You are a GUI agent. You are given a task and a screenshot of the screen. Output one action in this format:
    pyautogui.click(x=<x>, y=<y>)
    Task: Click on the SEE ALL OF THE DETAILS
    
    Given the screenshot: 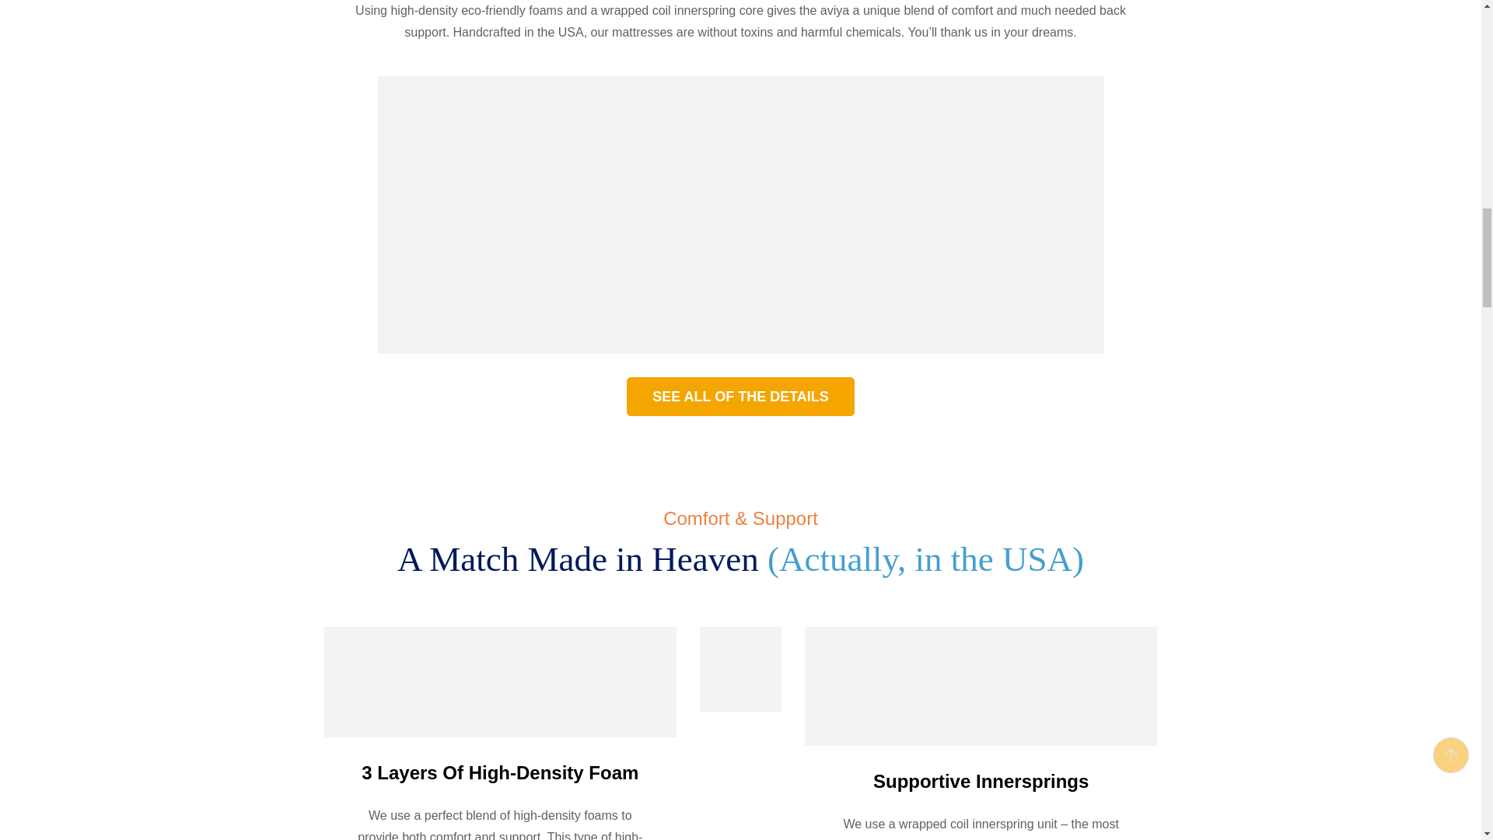 What is the action you would take?
    pyautogui.click(x=740, y=396)
    